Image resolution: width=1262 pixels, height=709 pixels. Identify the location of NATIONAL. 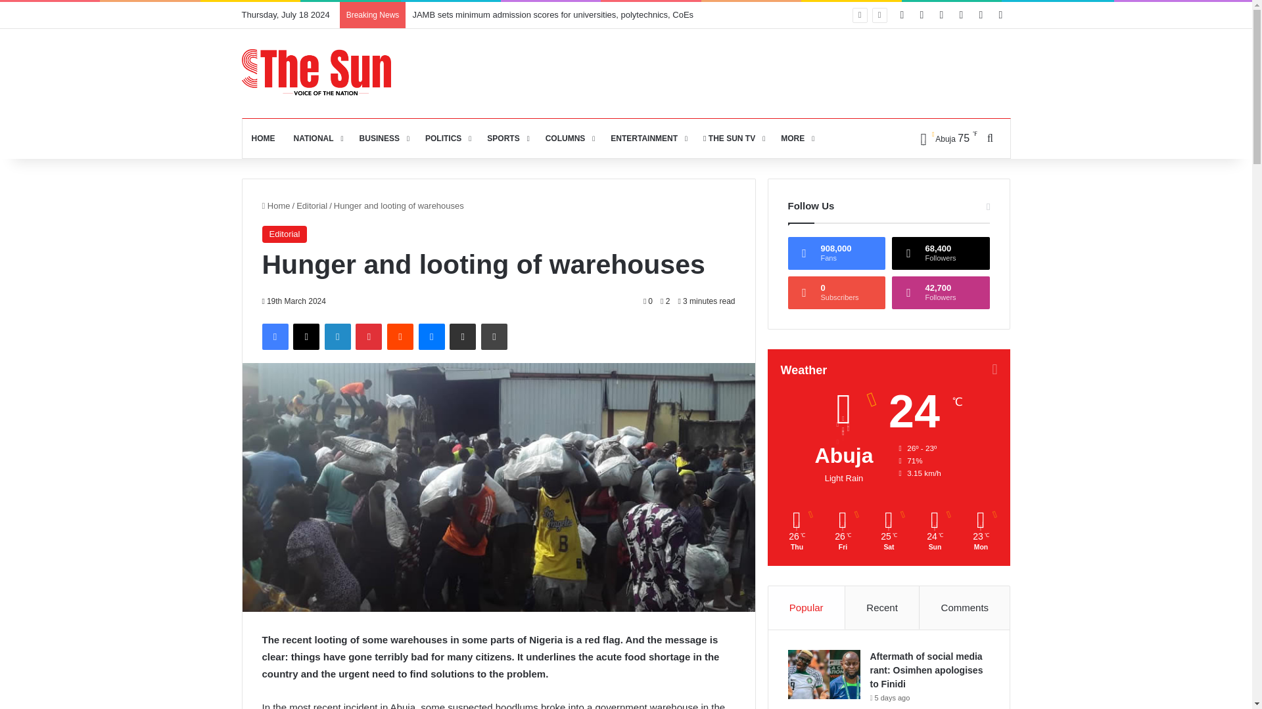
(317, 138).